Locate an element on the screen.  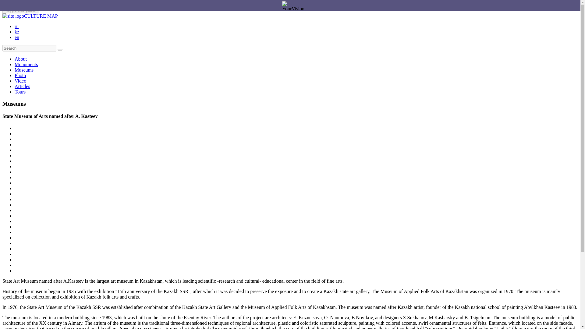
Toggle navigation is located at coordinates (21, 10).